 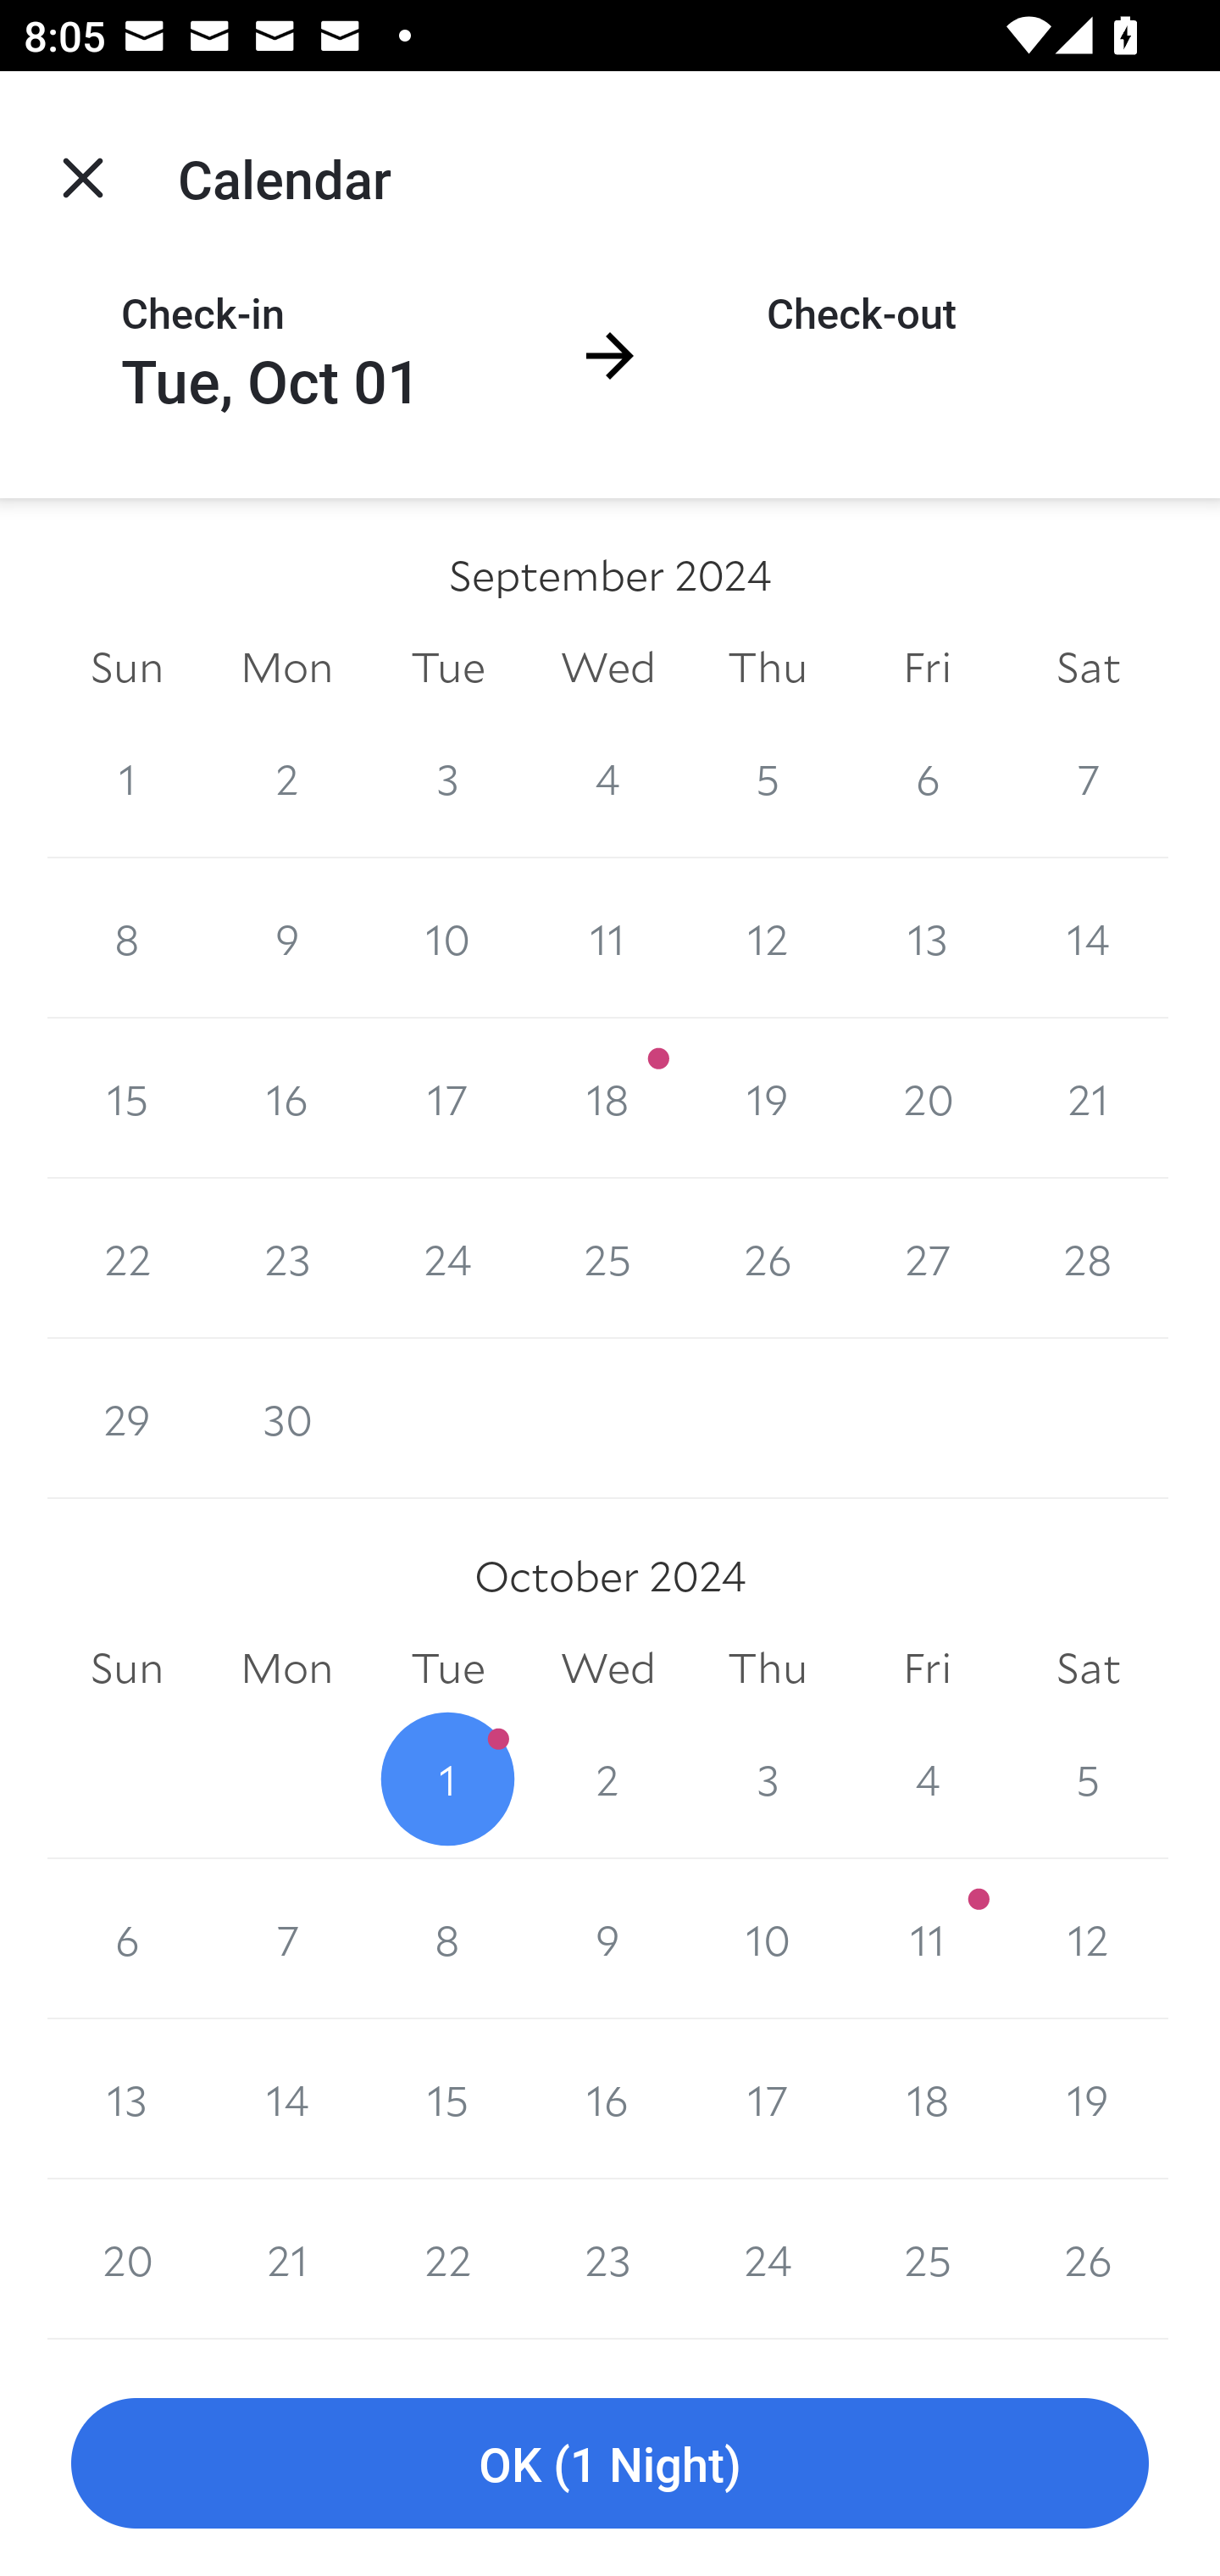 What do you see at coordinates (1088, 1669) in the screenshot?
I see `Sat` at bounding box center [1088, 1669].